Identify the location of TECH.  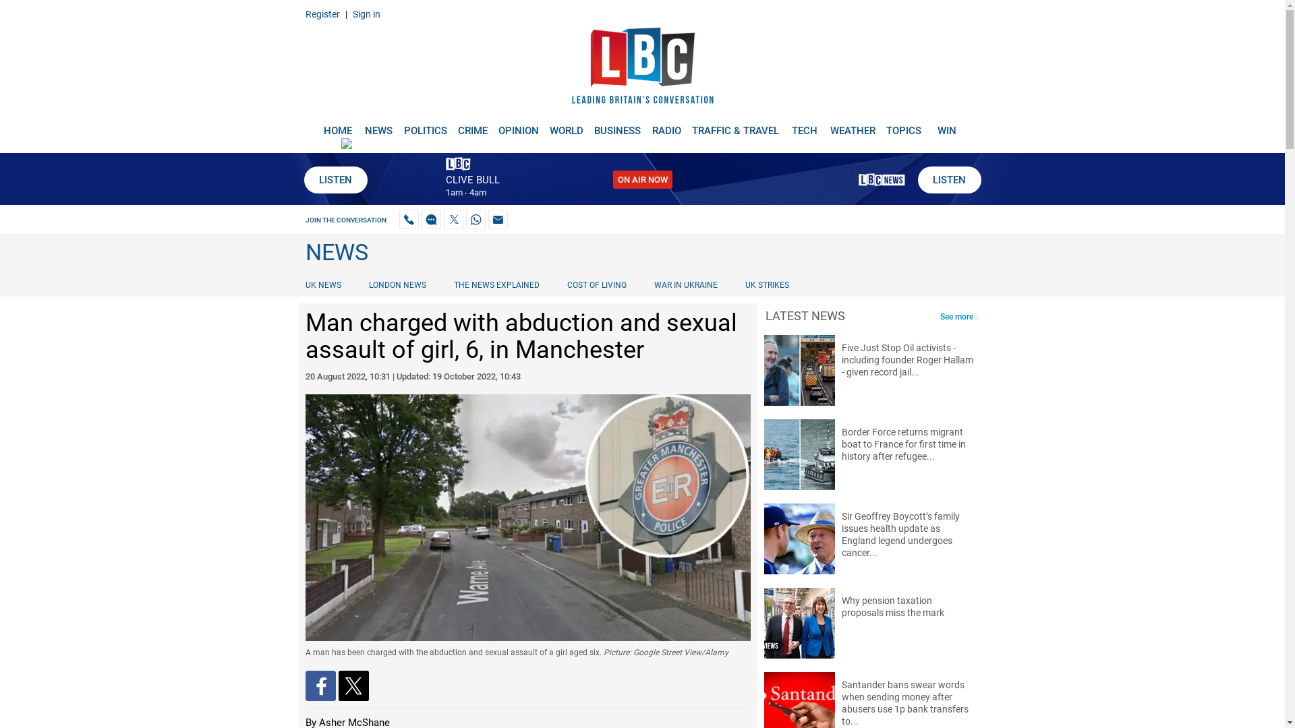
(805, 125).